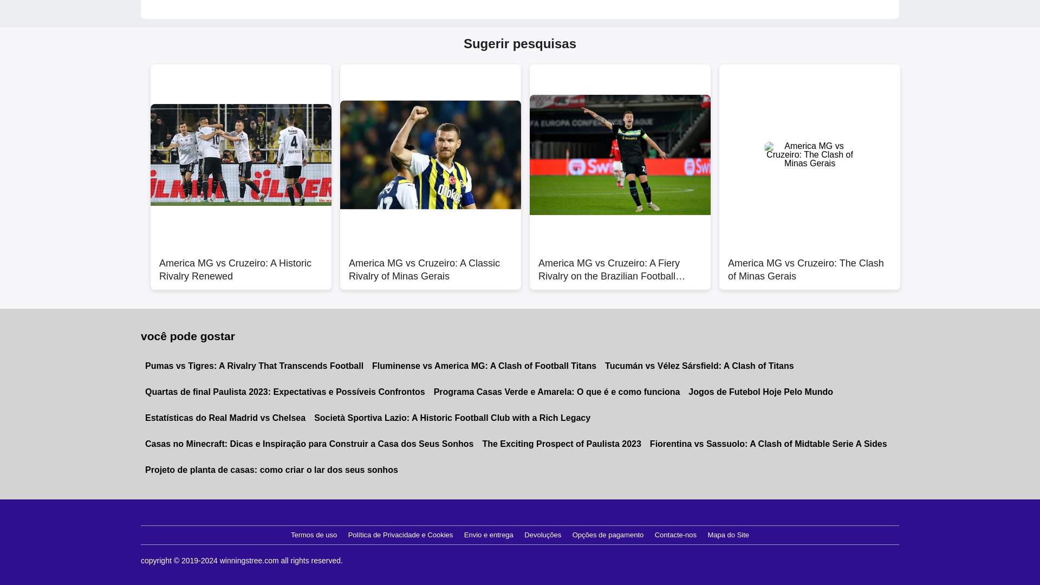 This screenshot has width=1040, height=585. What do you see at coordinates (676, 535) in the screenshot?
I see `Contacte-nos` at bounding box center [676, 535].